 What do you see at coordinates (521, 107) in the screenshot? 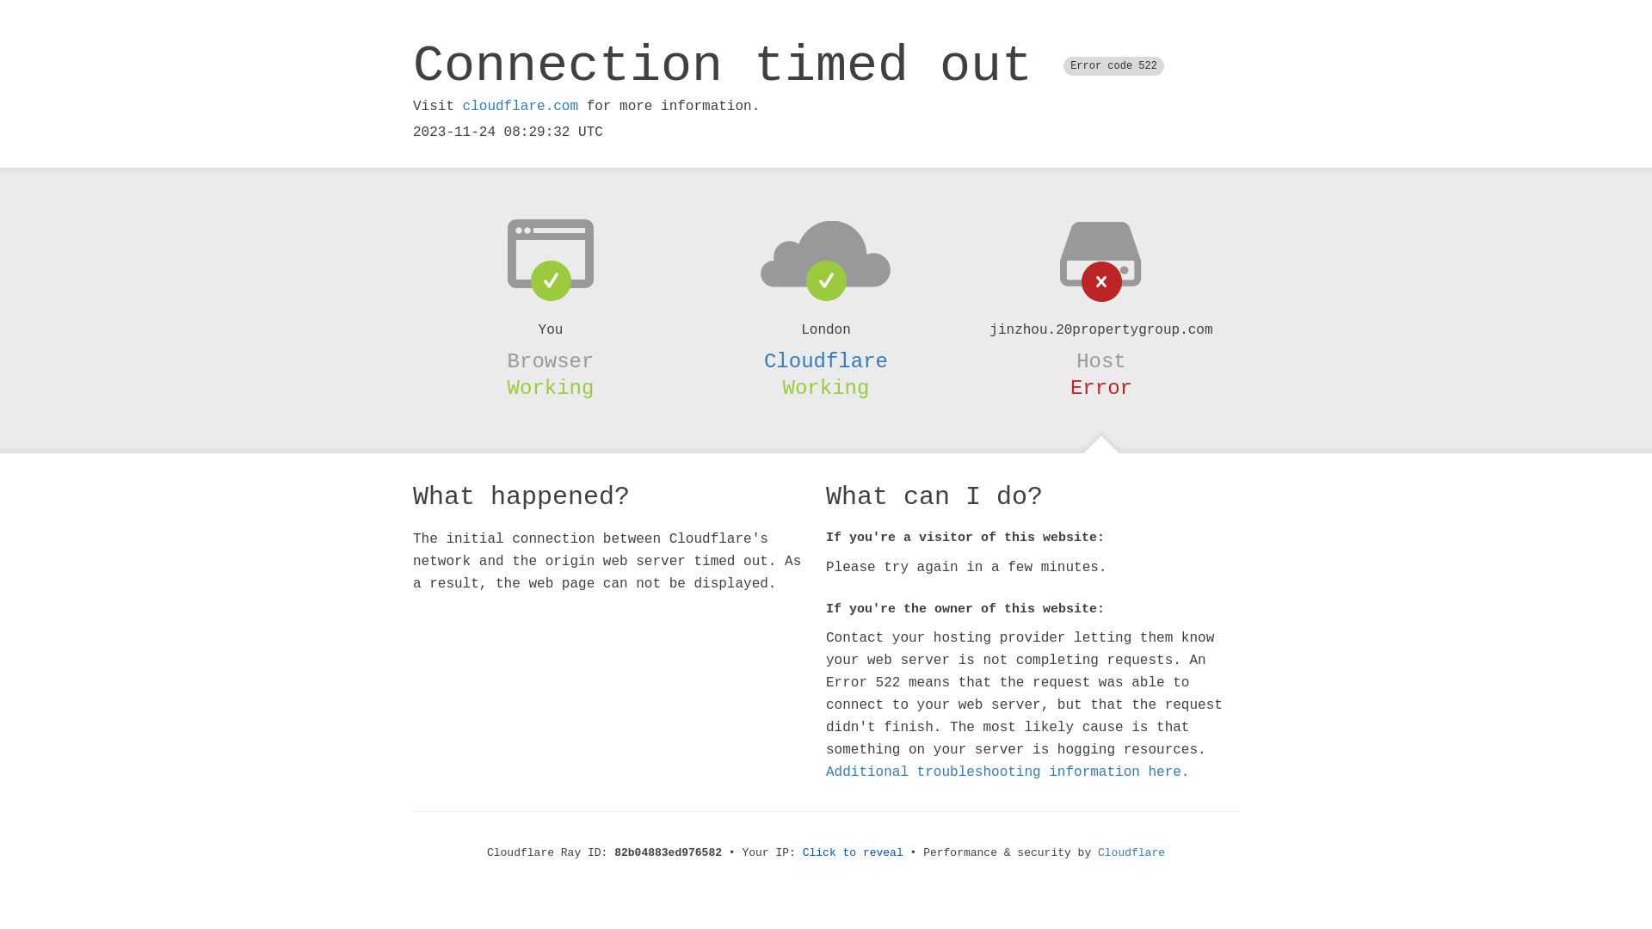
I see `cloudflare.com` at bounding box center [521, 107].